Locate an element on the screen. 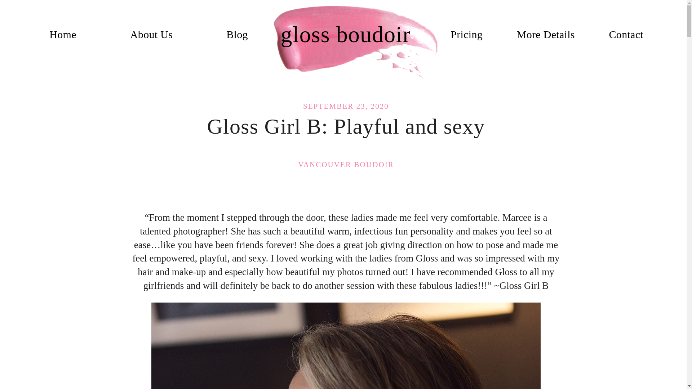 The width and height of the screenshot is (692, 389). Home is located at coordinates (63, 34).